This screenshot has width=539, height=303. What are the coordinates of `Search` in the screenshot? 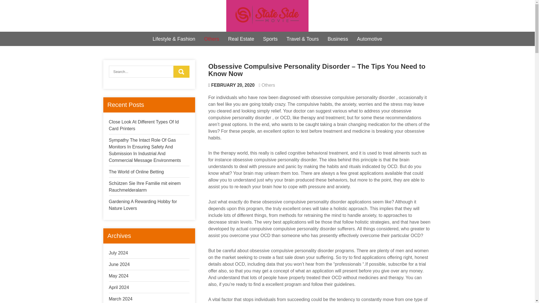 It's located at (181, 72).